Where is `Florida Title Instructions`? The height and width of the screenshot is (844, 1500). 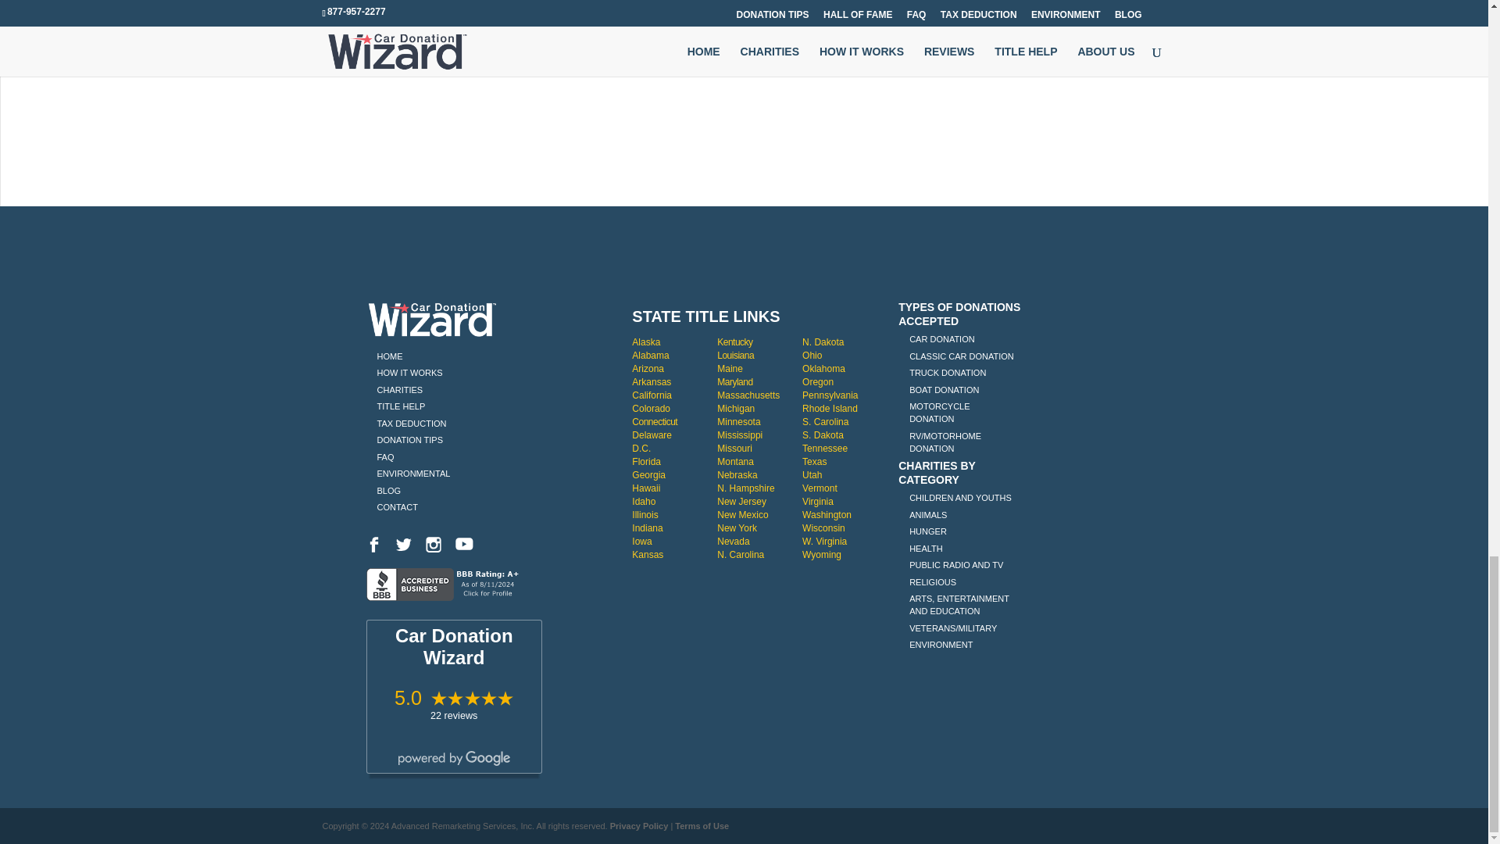
Florida Title Instructions is located at coordinates (646, 462).